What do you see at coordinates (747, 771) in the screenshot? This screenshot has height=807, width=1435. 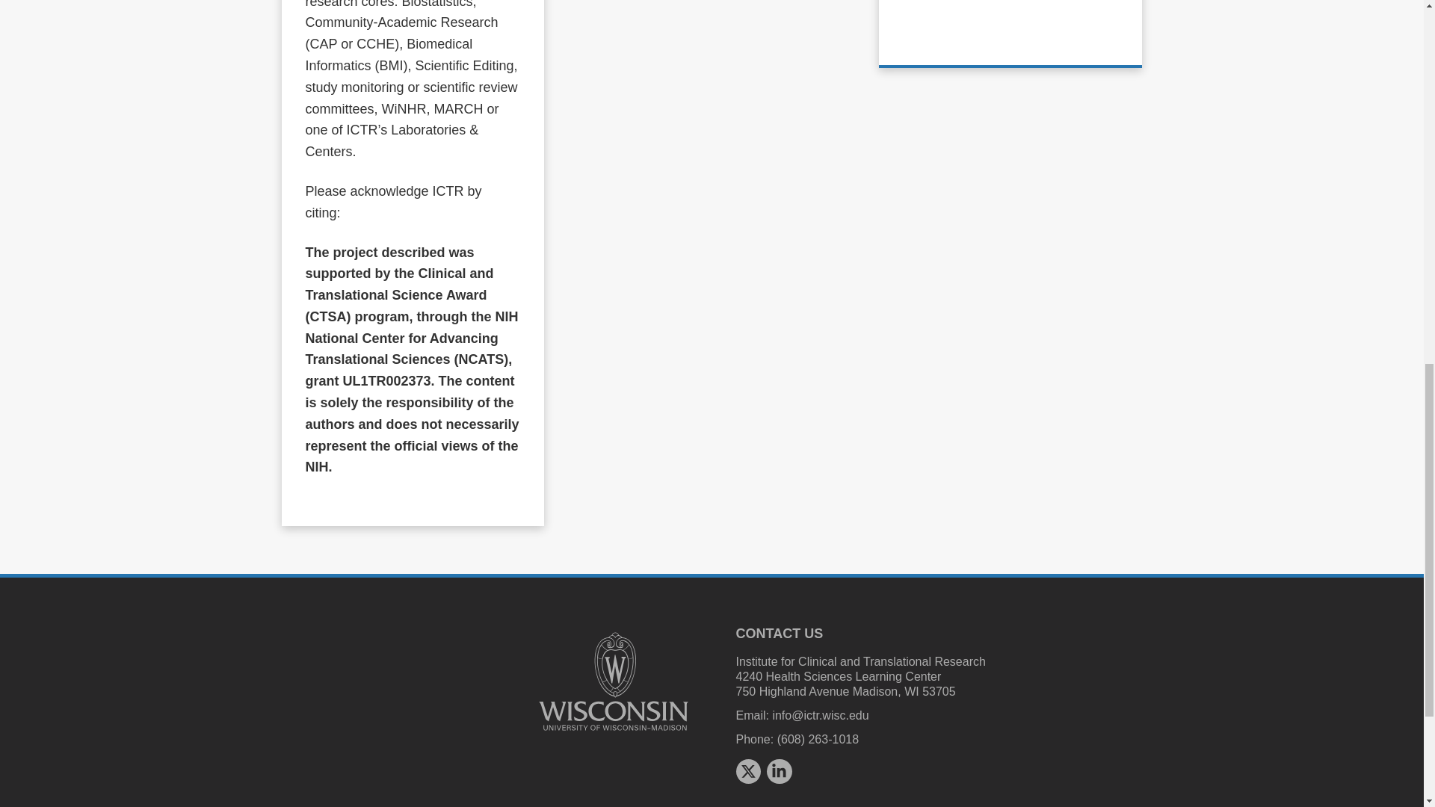 I see `x twitter` at bounding box center [747, 771].